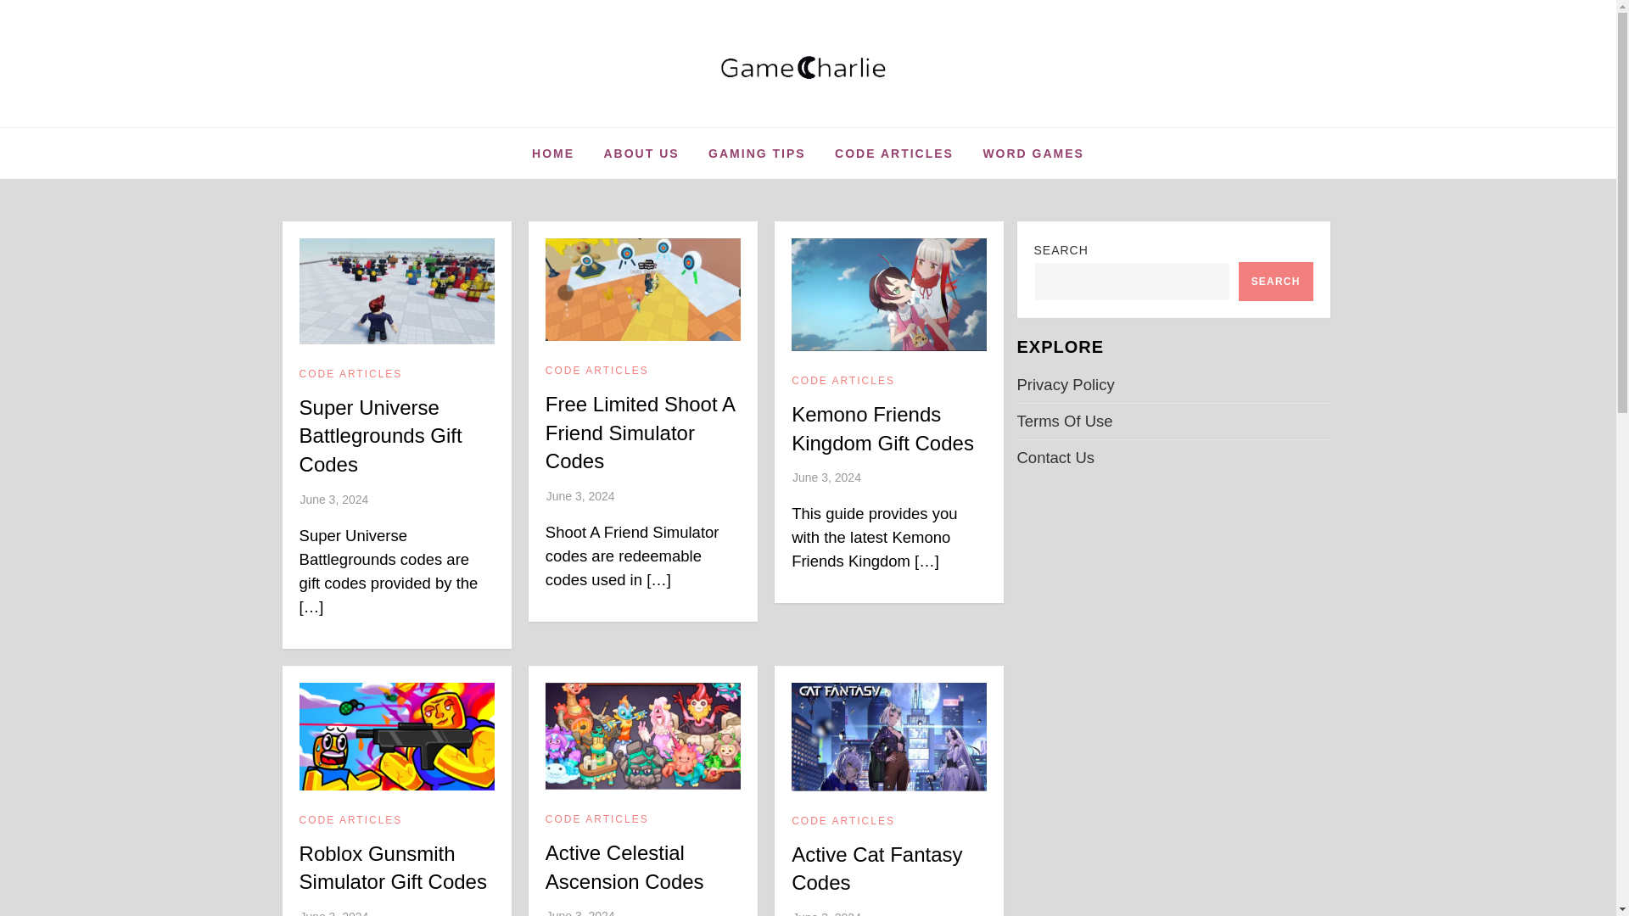 The image size is (1629, 916). I want to click on Active Celestial Ascension Codes, so click(624, 867).